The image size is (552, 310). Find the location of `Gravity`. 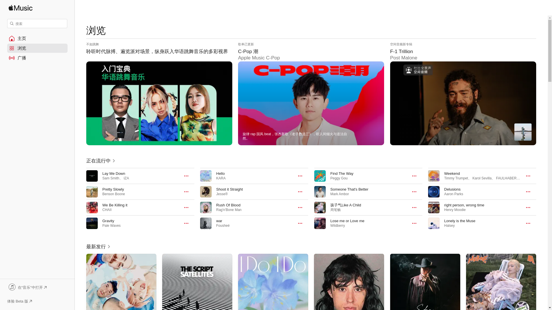

Gravity is located at coordinates (108, 221).